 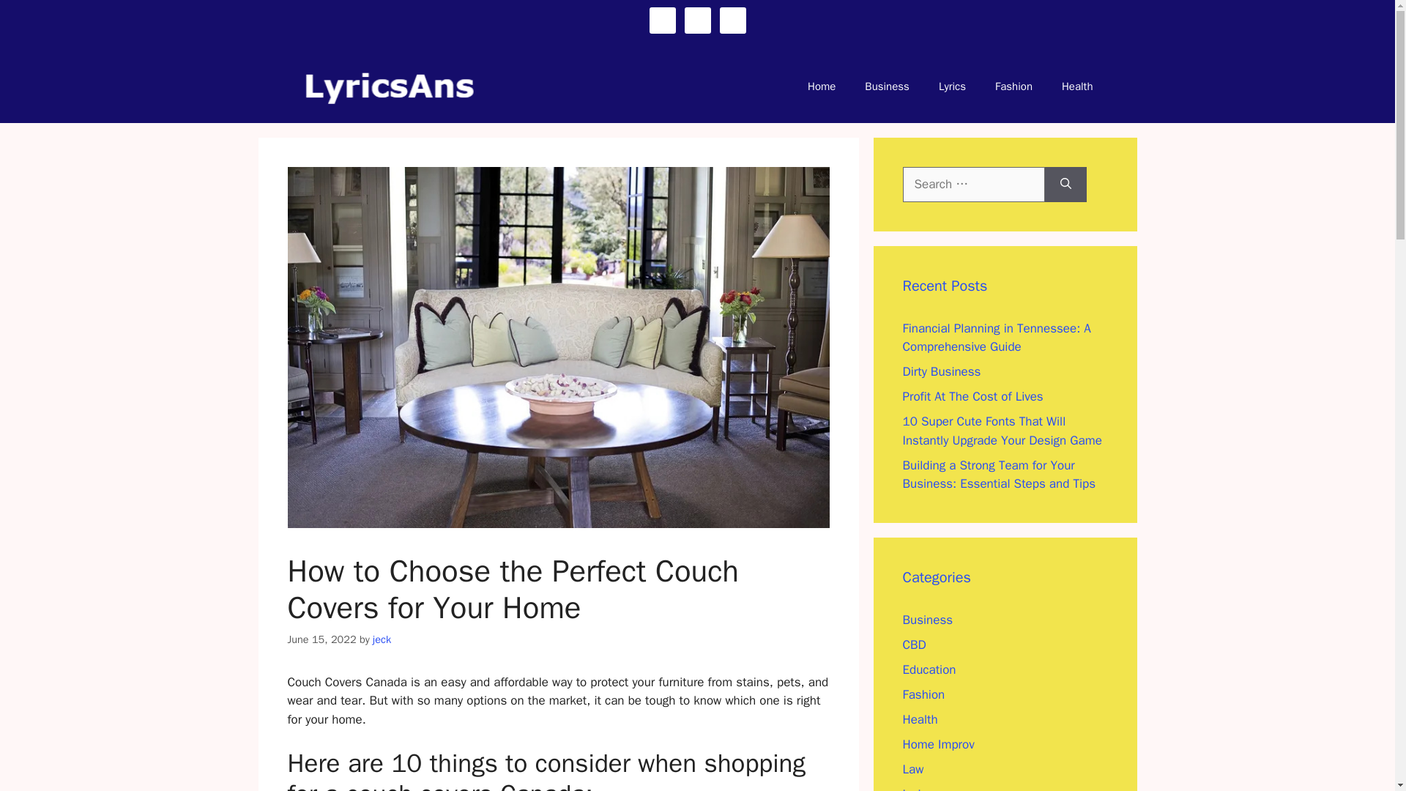 What do you see at coordinates (929, 669) in the screenshot?
I see `Education` at bounding box center [929, 669].